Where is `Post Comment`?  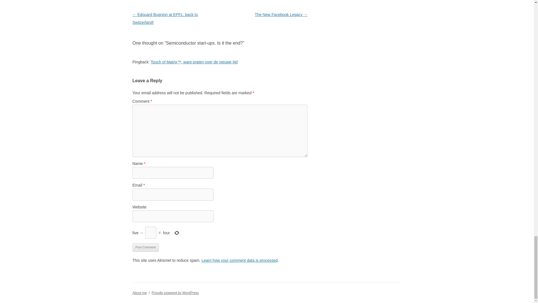
Post Comment is located at coordinates (145, 247).